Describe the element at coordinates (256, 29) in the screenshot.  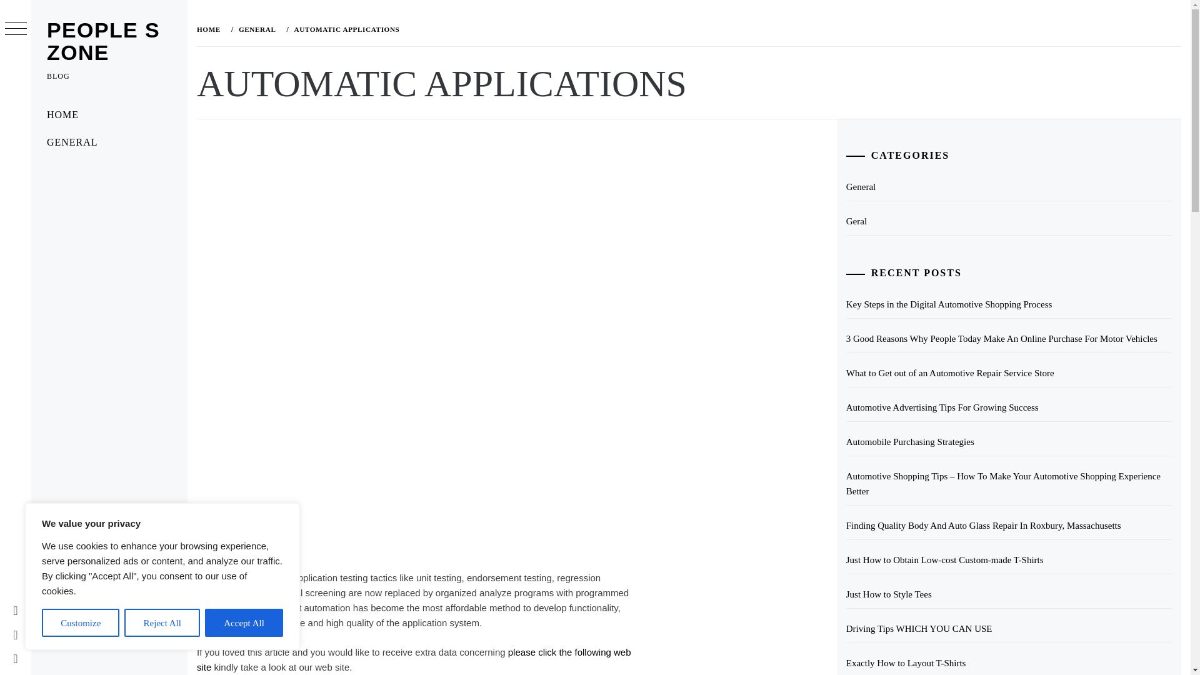
I see `GENERAL` at that location.